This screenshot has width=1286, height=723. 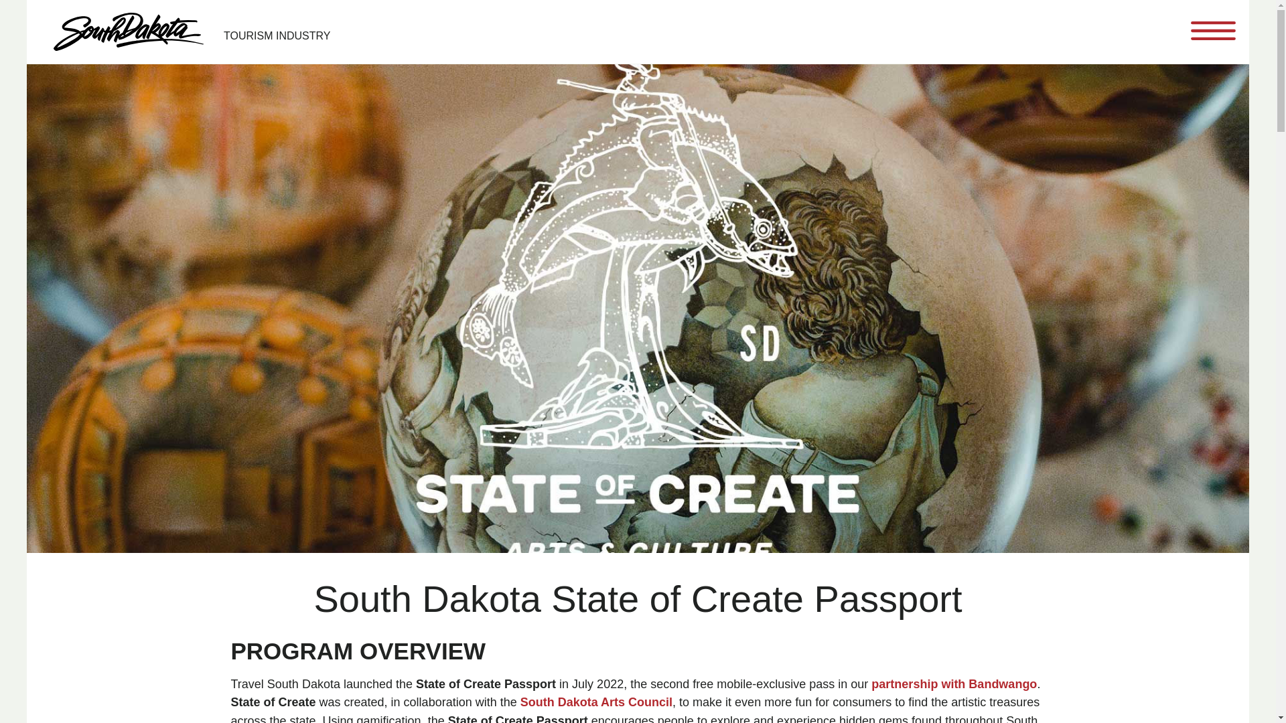 I want to click on South Dakota Arts Council, so click(x=596, y=702).